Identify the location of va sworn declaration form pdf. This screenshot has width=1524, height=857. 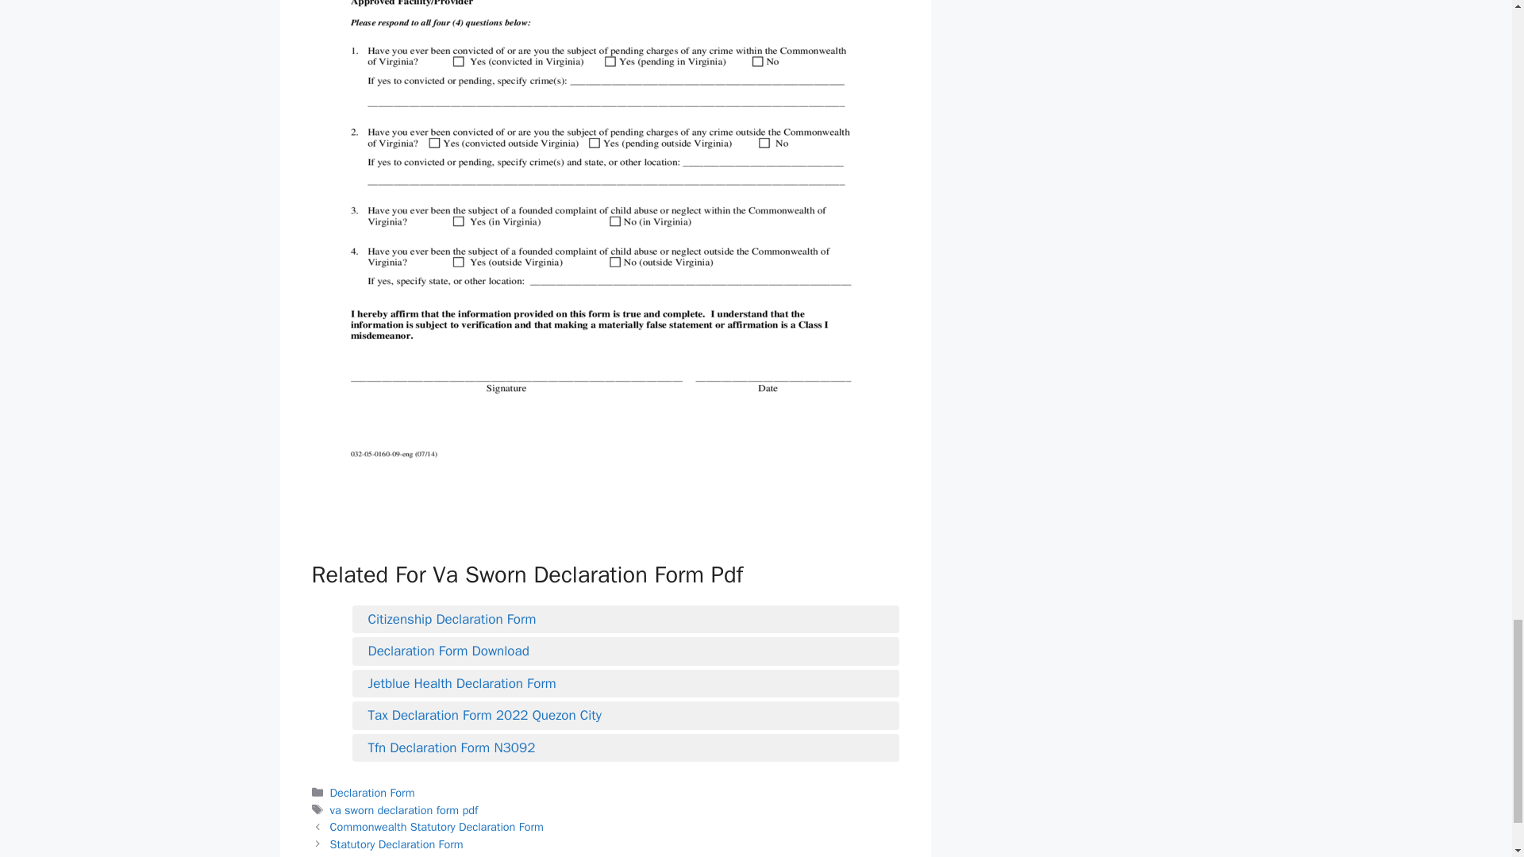
(404, 809).